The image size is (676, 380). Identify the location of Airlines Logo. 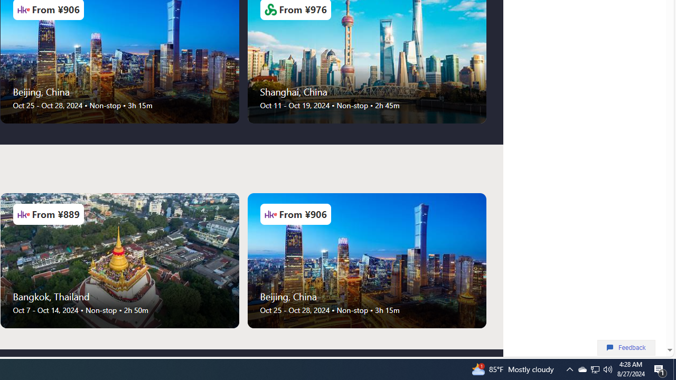
(270, 214).